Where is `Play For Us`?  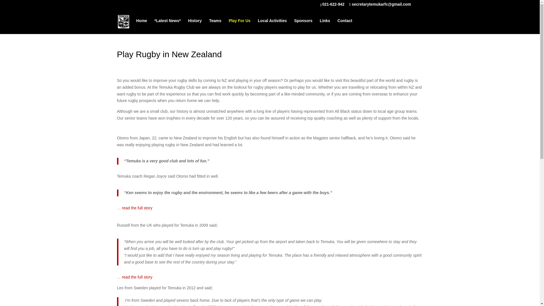
Play For Us is located at coordinates (239, 25).